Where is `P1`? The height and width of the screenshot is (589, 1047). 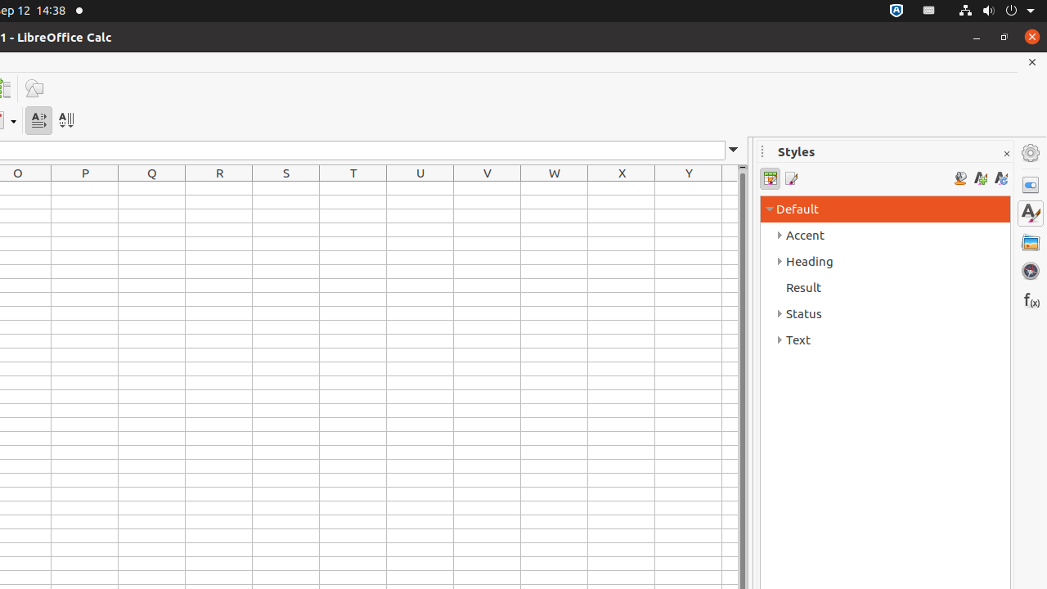 P1 is located at coordinates (85, 188).